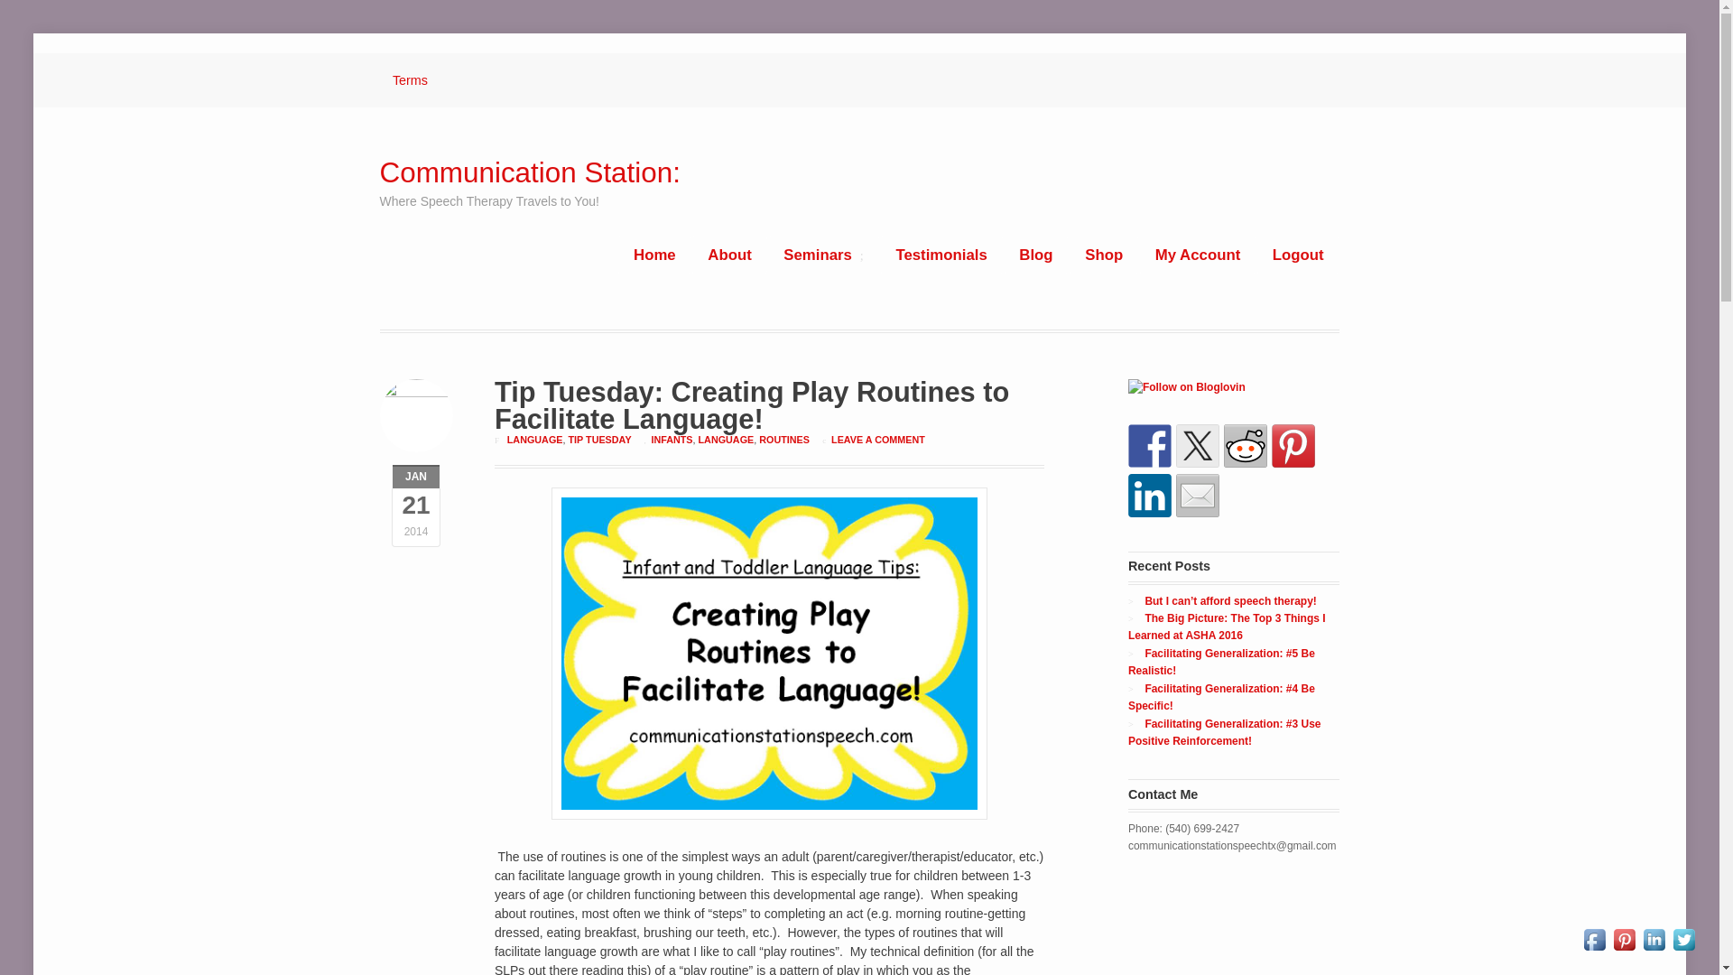 This screenshot has height=975, width=1733. Describe the element at coordinates (1198, 446) in the screenshot. I see `Share on Twitter` at that location.